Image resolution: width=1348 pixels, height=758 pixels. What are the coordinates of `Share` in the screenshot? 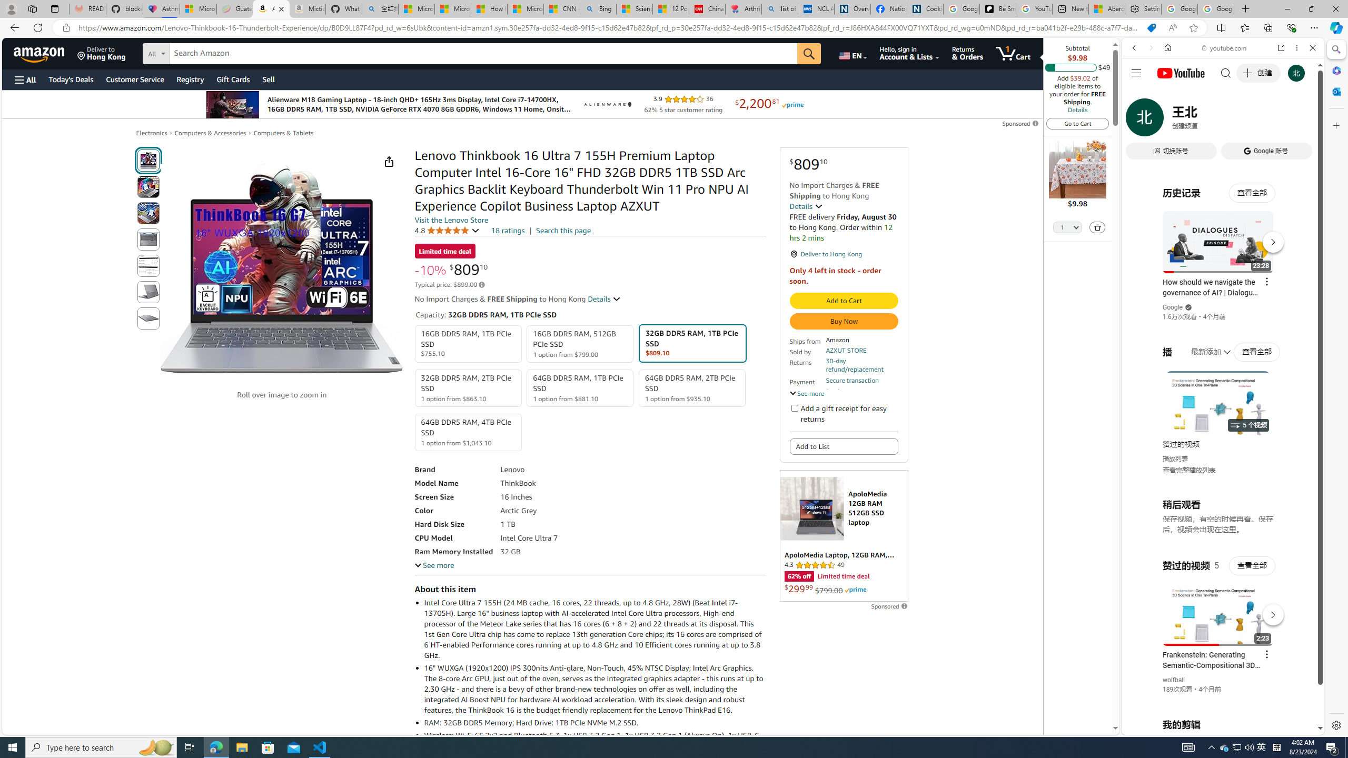 It's located at (389, 161).